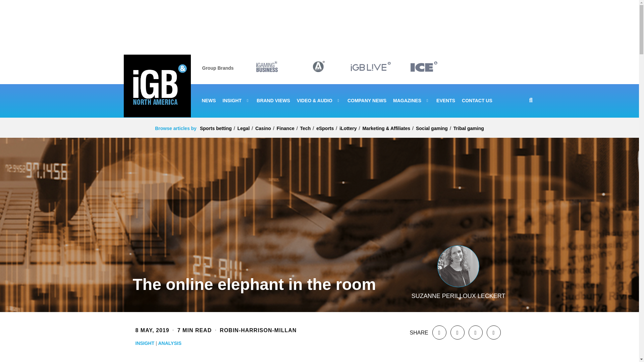 Image resolution: width=644 pixels, height=362 pixels. What do you see at coordinates (367, 101) in the screenshot?
I see `COMPANY NEWS` at bounding box center [367, 101].